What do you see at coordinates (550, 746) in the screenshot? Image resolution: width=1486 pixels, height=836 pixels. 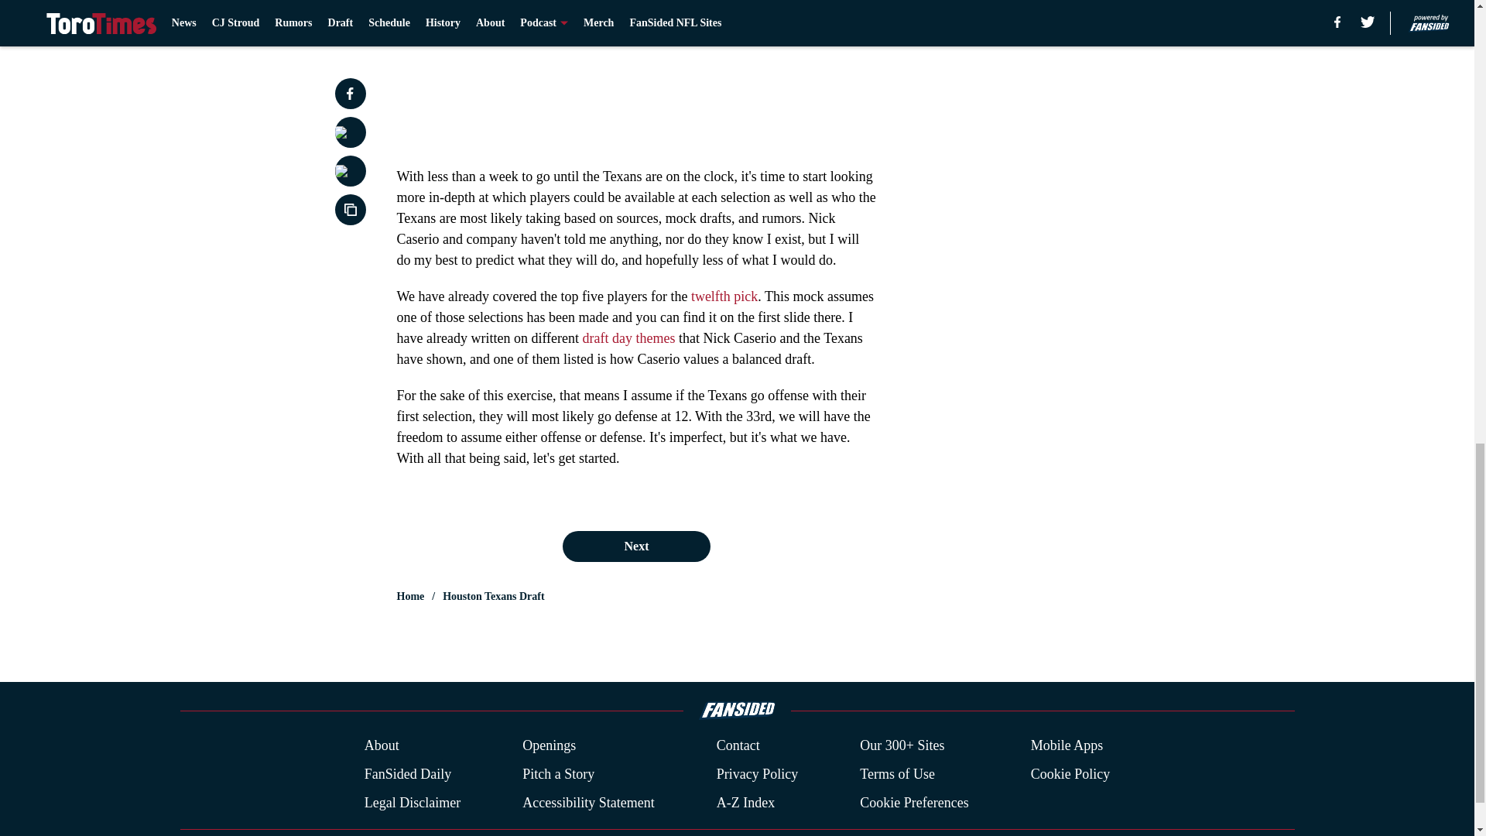 I see `Openings` at bounding box center [550, 746].